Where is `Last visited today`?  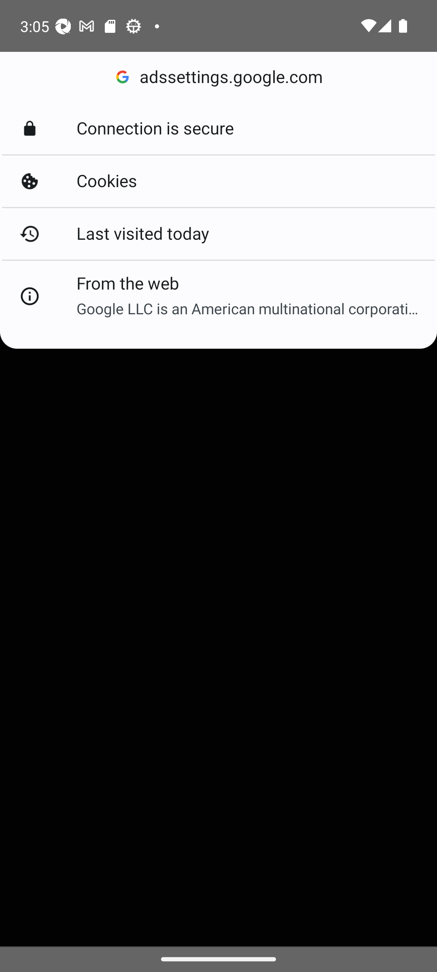 Last visited today is located at coordinates (218, 233).